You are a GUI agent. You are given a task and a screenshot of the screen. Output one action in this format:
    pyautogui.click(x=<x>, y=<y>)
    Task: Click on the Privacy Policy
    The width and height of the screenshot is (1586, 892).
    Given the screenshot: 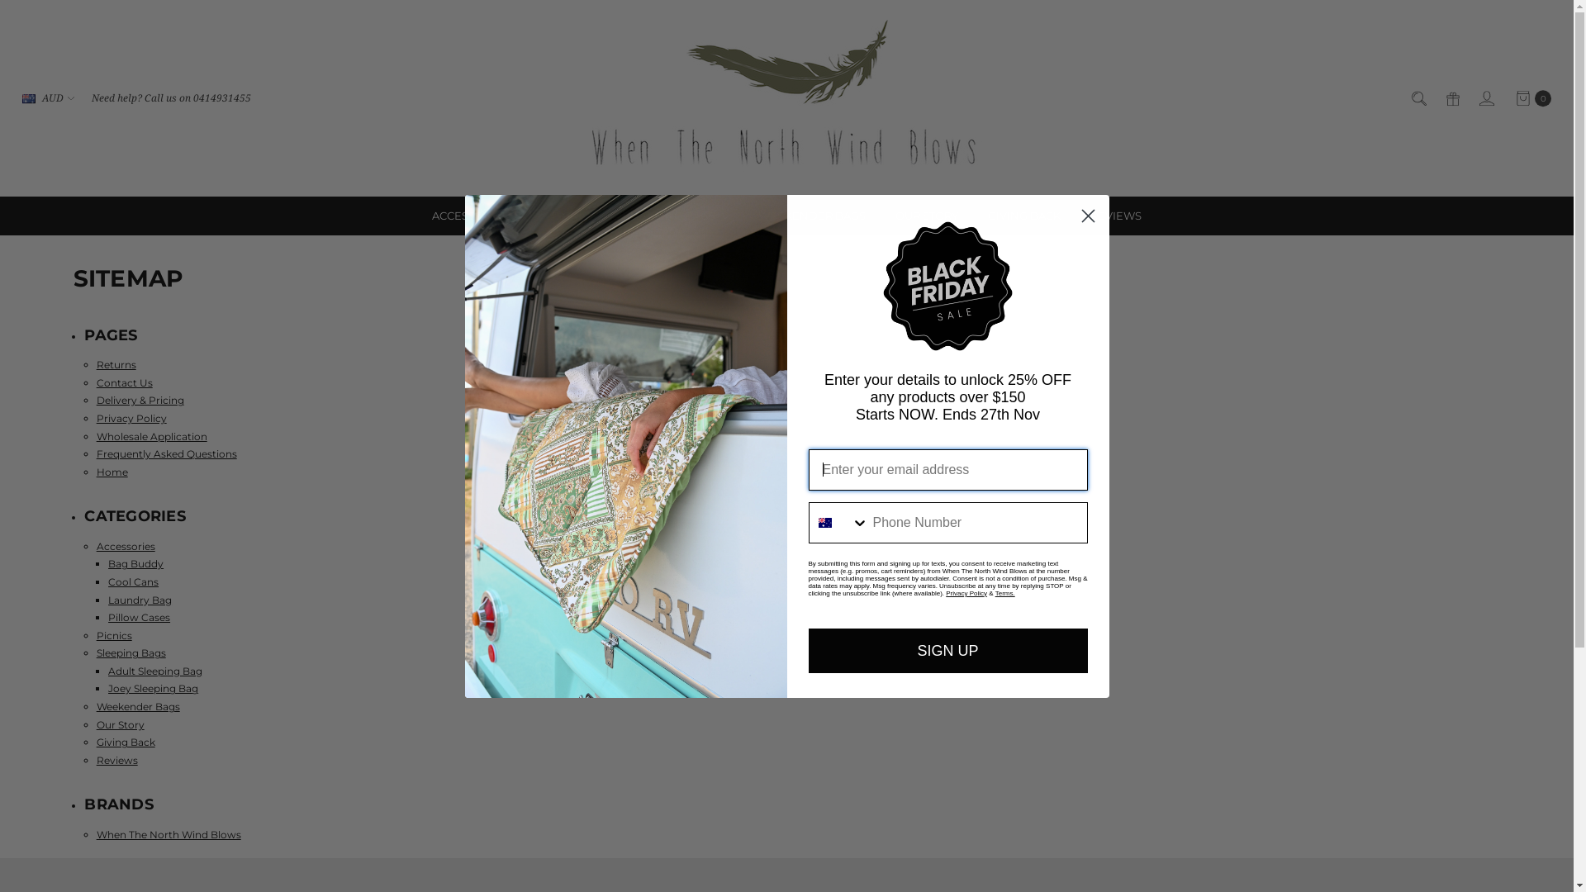 What is the action you would take?
    pyautogui.click(x=966, y=593)
    